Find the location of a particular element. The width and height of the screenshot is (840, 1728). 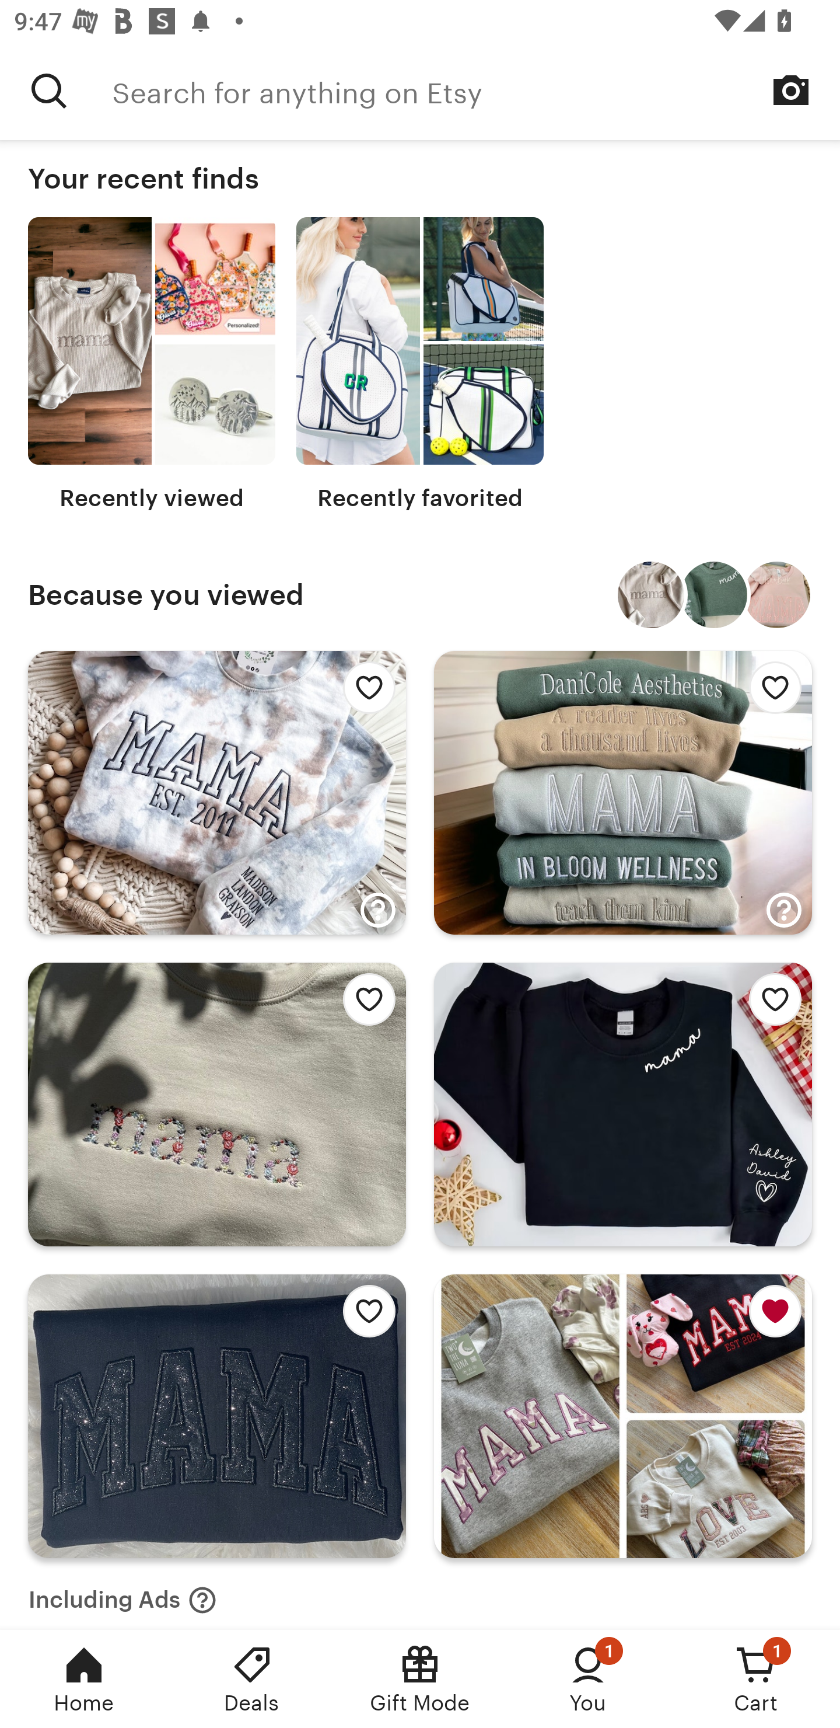

You, 1 new notification You is located at coordinates (588, 1679).